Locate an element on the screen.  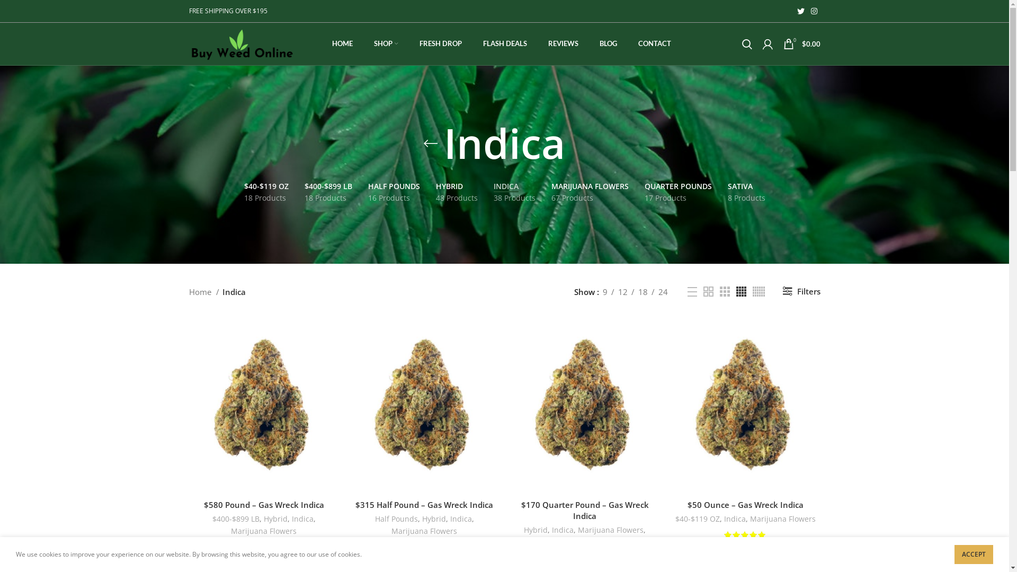
SATIVA
8 Products is located at coordinates (746, 193).